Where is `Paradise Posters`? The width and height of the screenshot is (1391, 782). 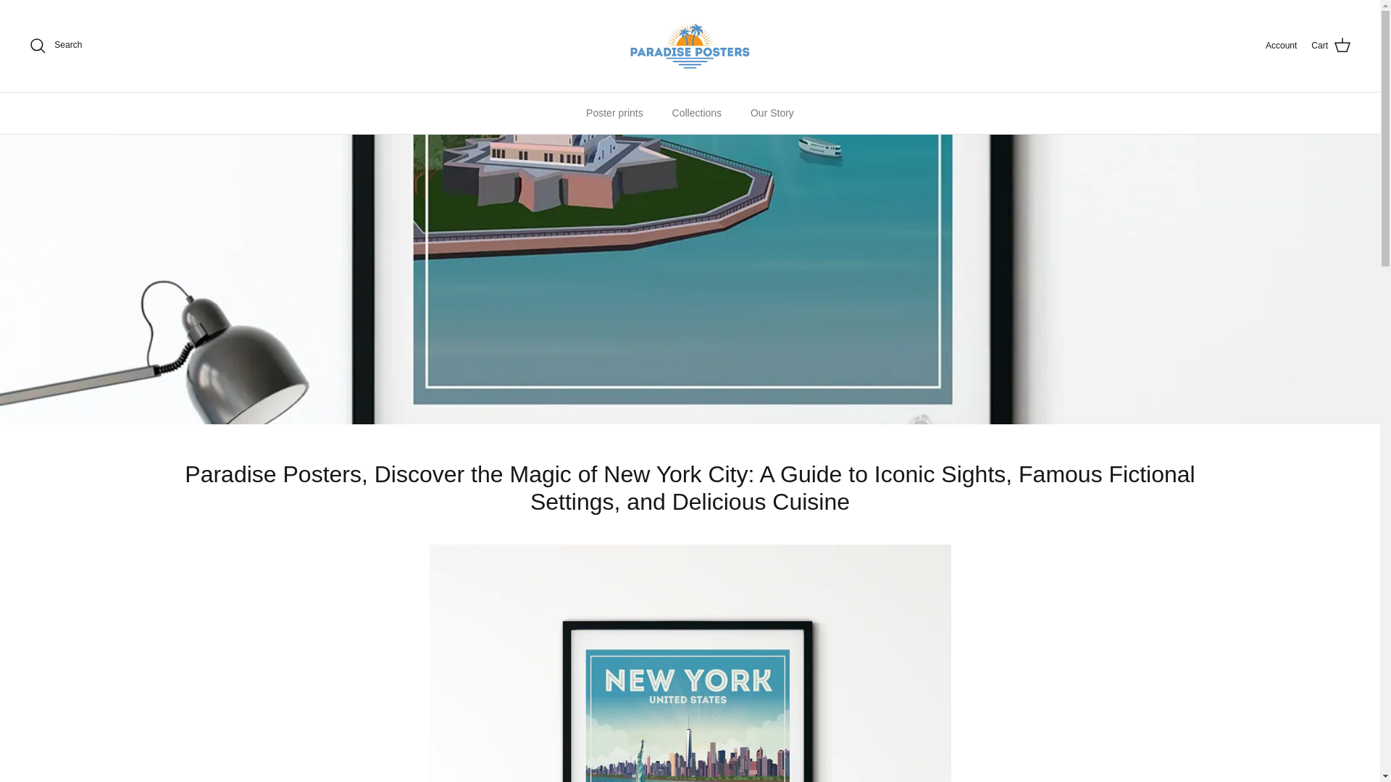 Paradise Posters is located at coordinates (690, 46).